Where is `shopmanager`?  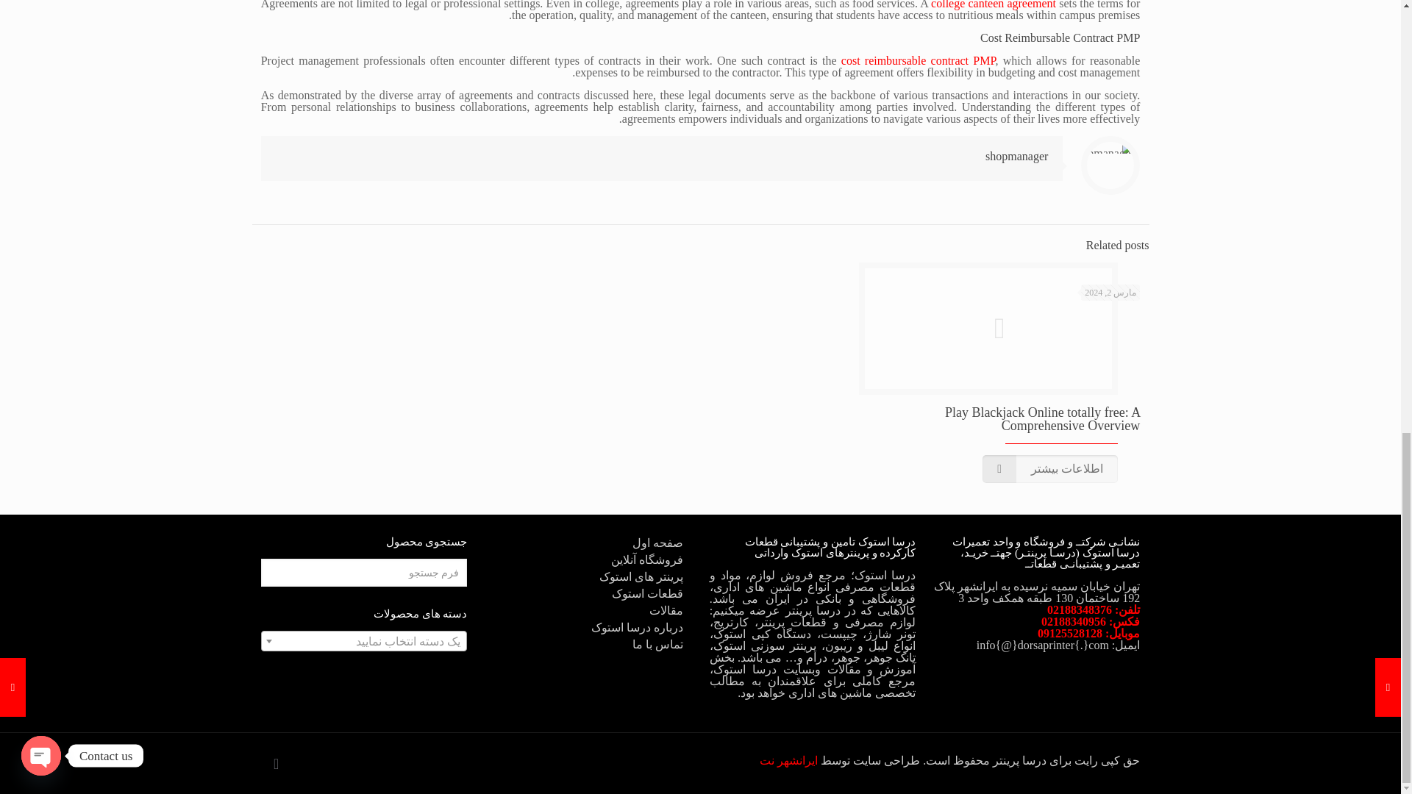
shopmanager is located at coordinates (1016, 156).